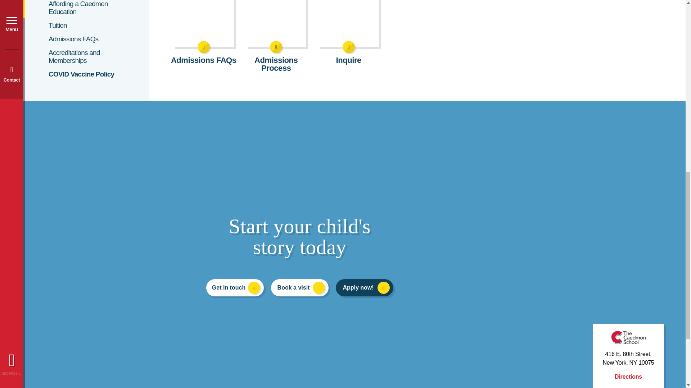 This screenshot has height=388, width=691. What do you see at coordinates (203, 32) in the screenshot?
I see `Admissions FAQs` at bounding box center [203, 32].